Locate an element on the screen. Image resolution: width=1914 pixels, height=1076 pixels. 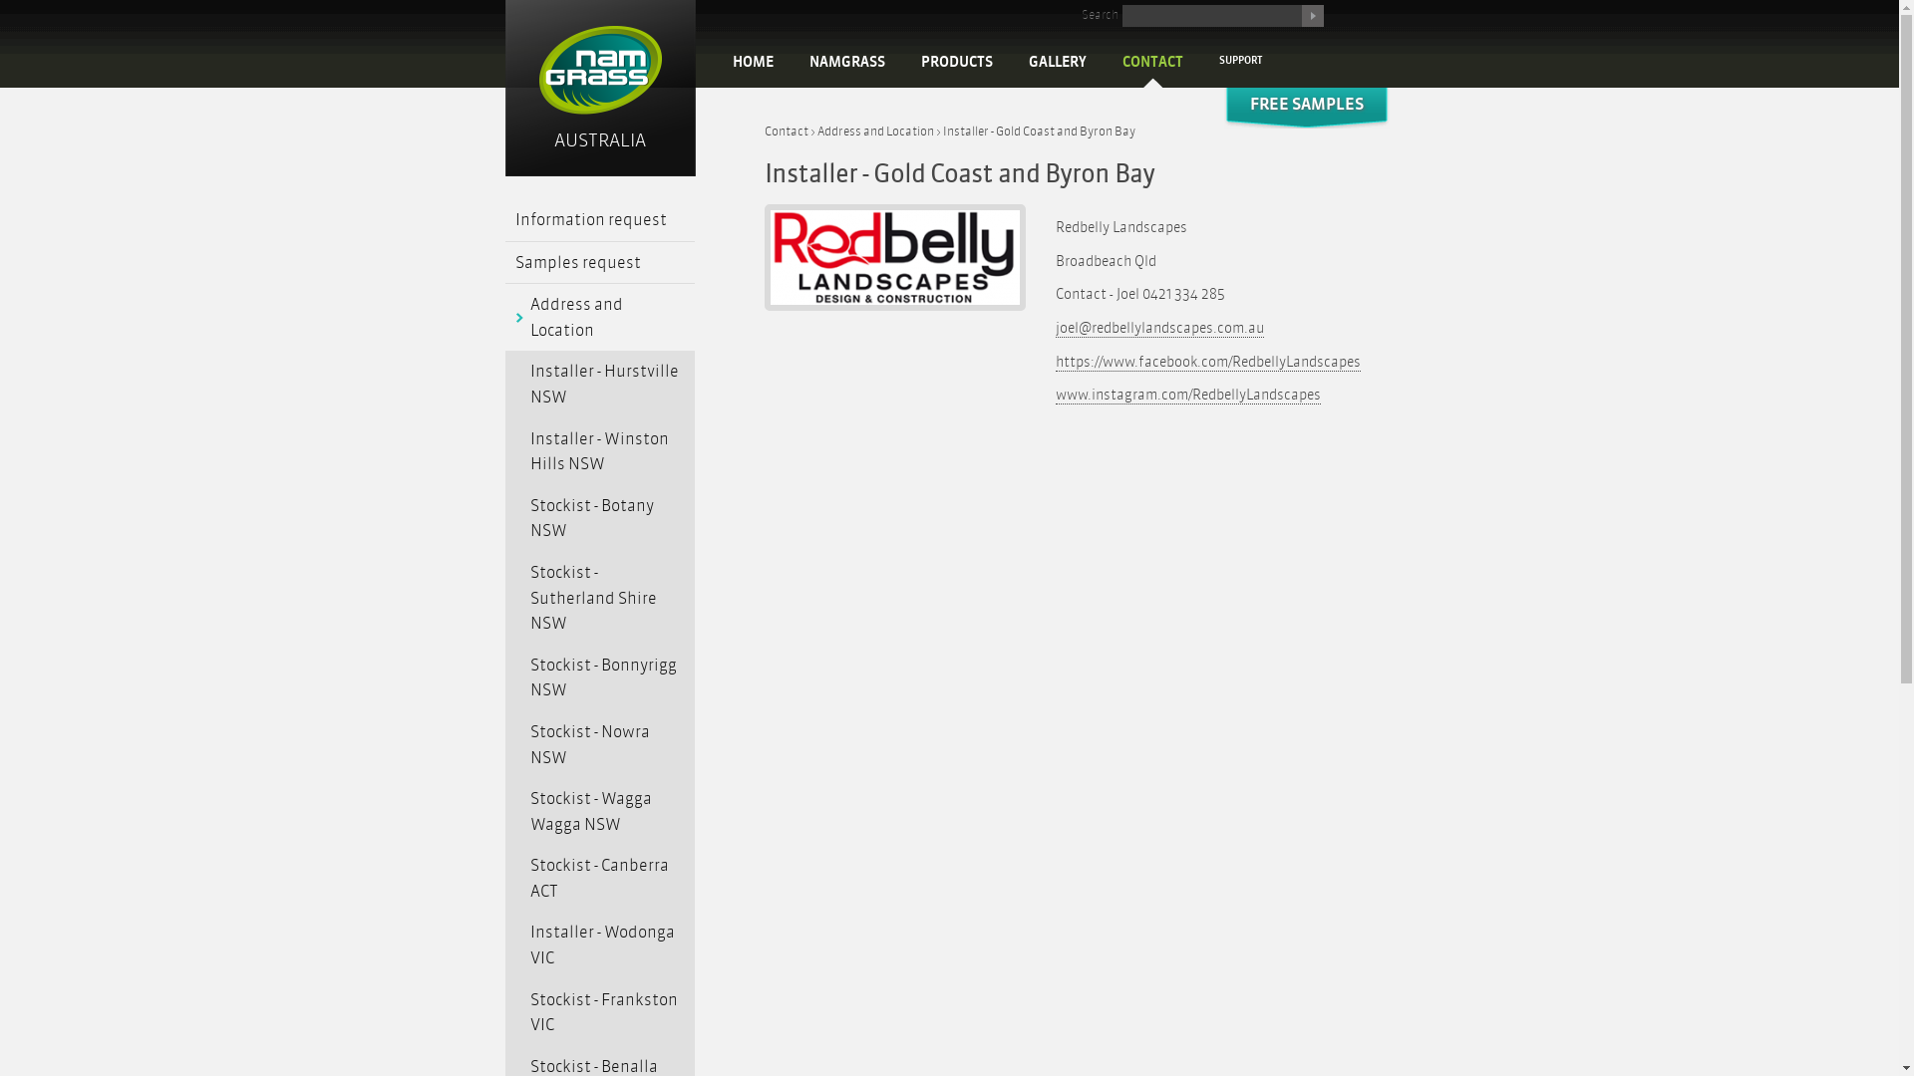
NAMGRASS is located at coordinates (847, 63).